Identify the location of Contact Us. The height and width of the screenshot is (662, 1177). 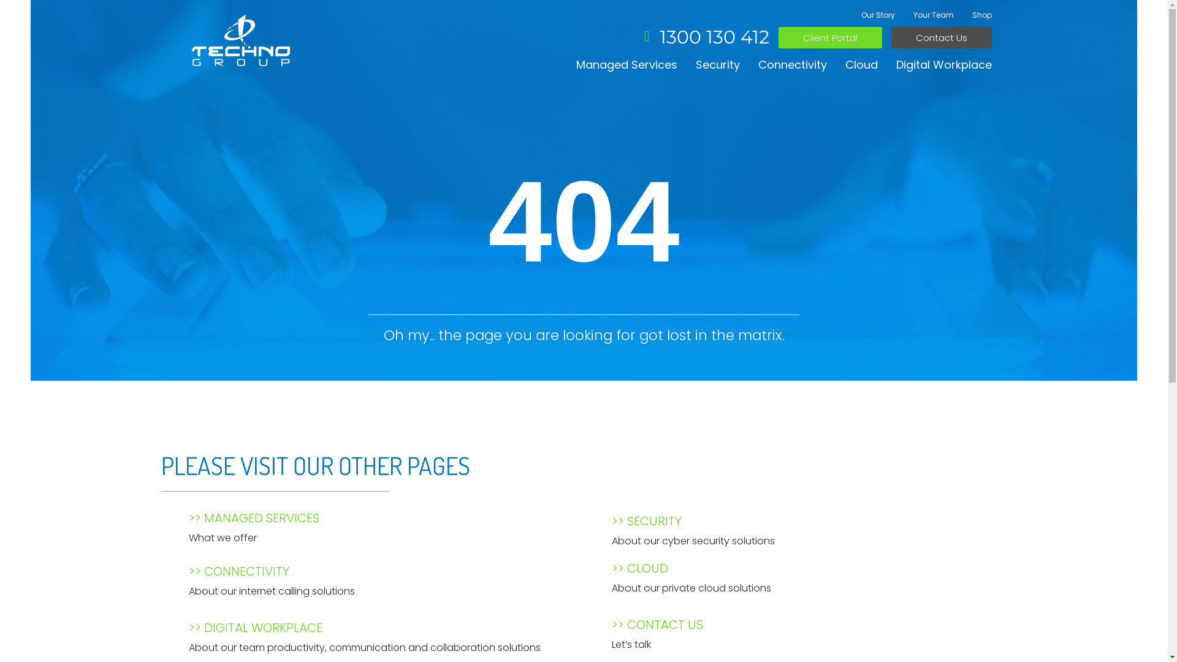
(942, 38).